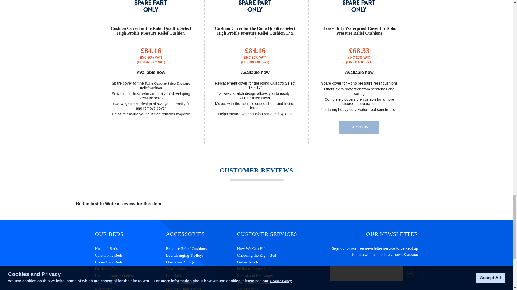 The image size is (517, 290). Describe the element at coordinates (201, 255) in the screenshot. I see `Bed Changing Trolleys` at that location.